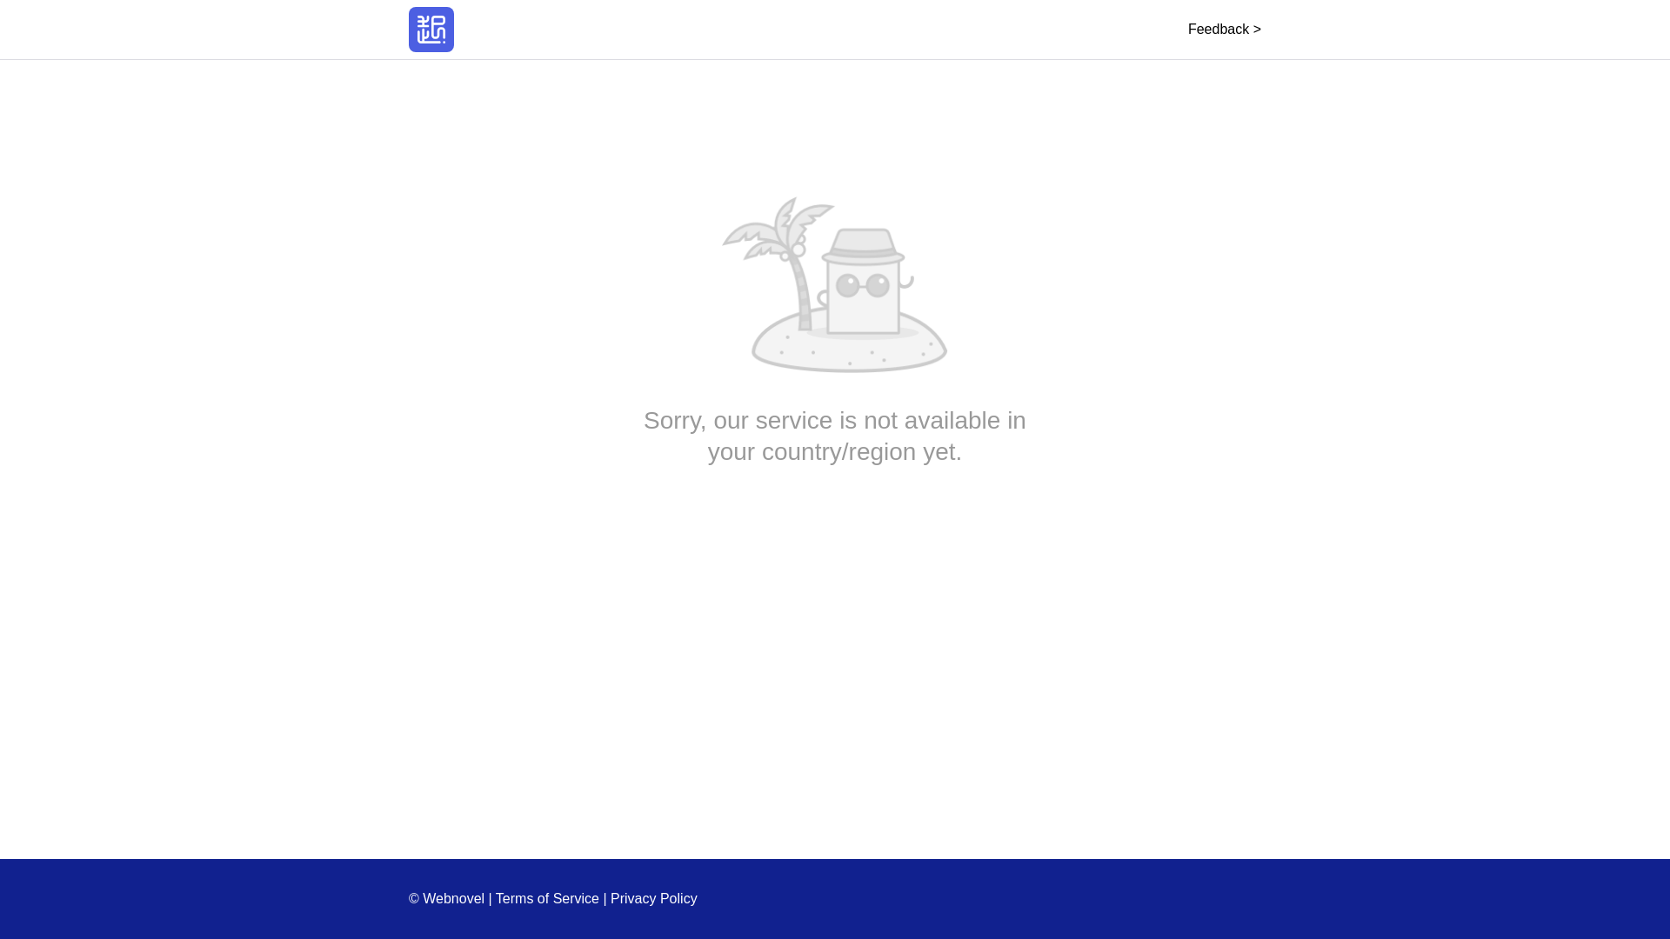 The width and height of the screenshot is (1670, 939). What do you see at coordinates (654, 898) in the screenshot?
I see `Privacy Policy` at bounding box center [654, 898].